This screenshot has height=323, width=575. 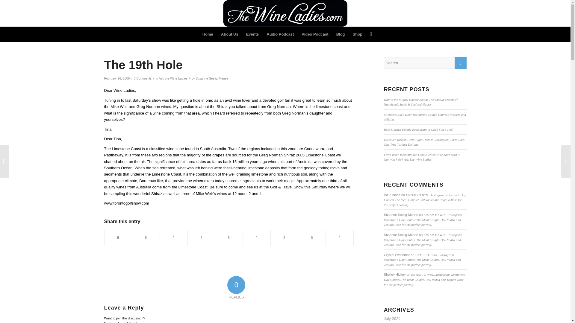 What do you see at coordinates (315, 34) in the screenshot?
I see `Video Podcast` at bounding box center [315, 34].